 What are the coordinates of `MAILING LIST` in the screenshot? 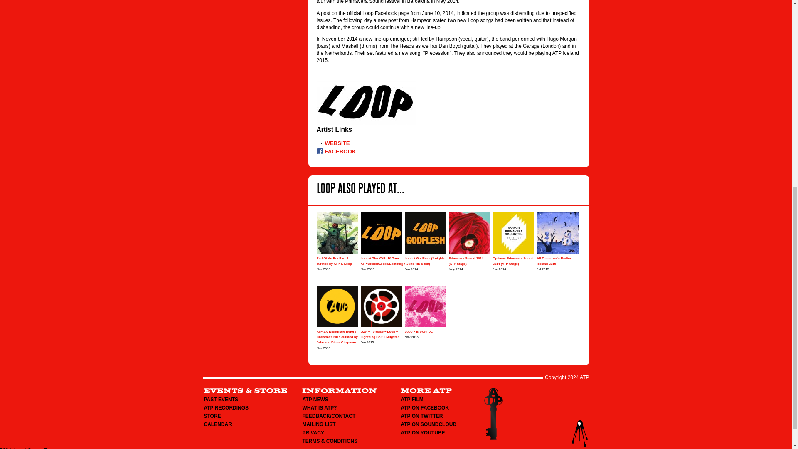 It's located at (319, 424).